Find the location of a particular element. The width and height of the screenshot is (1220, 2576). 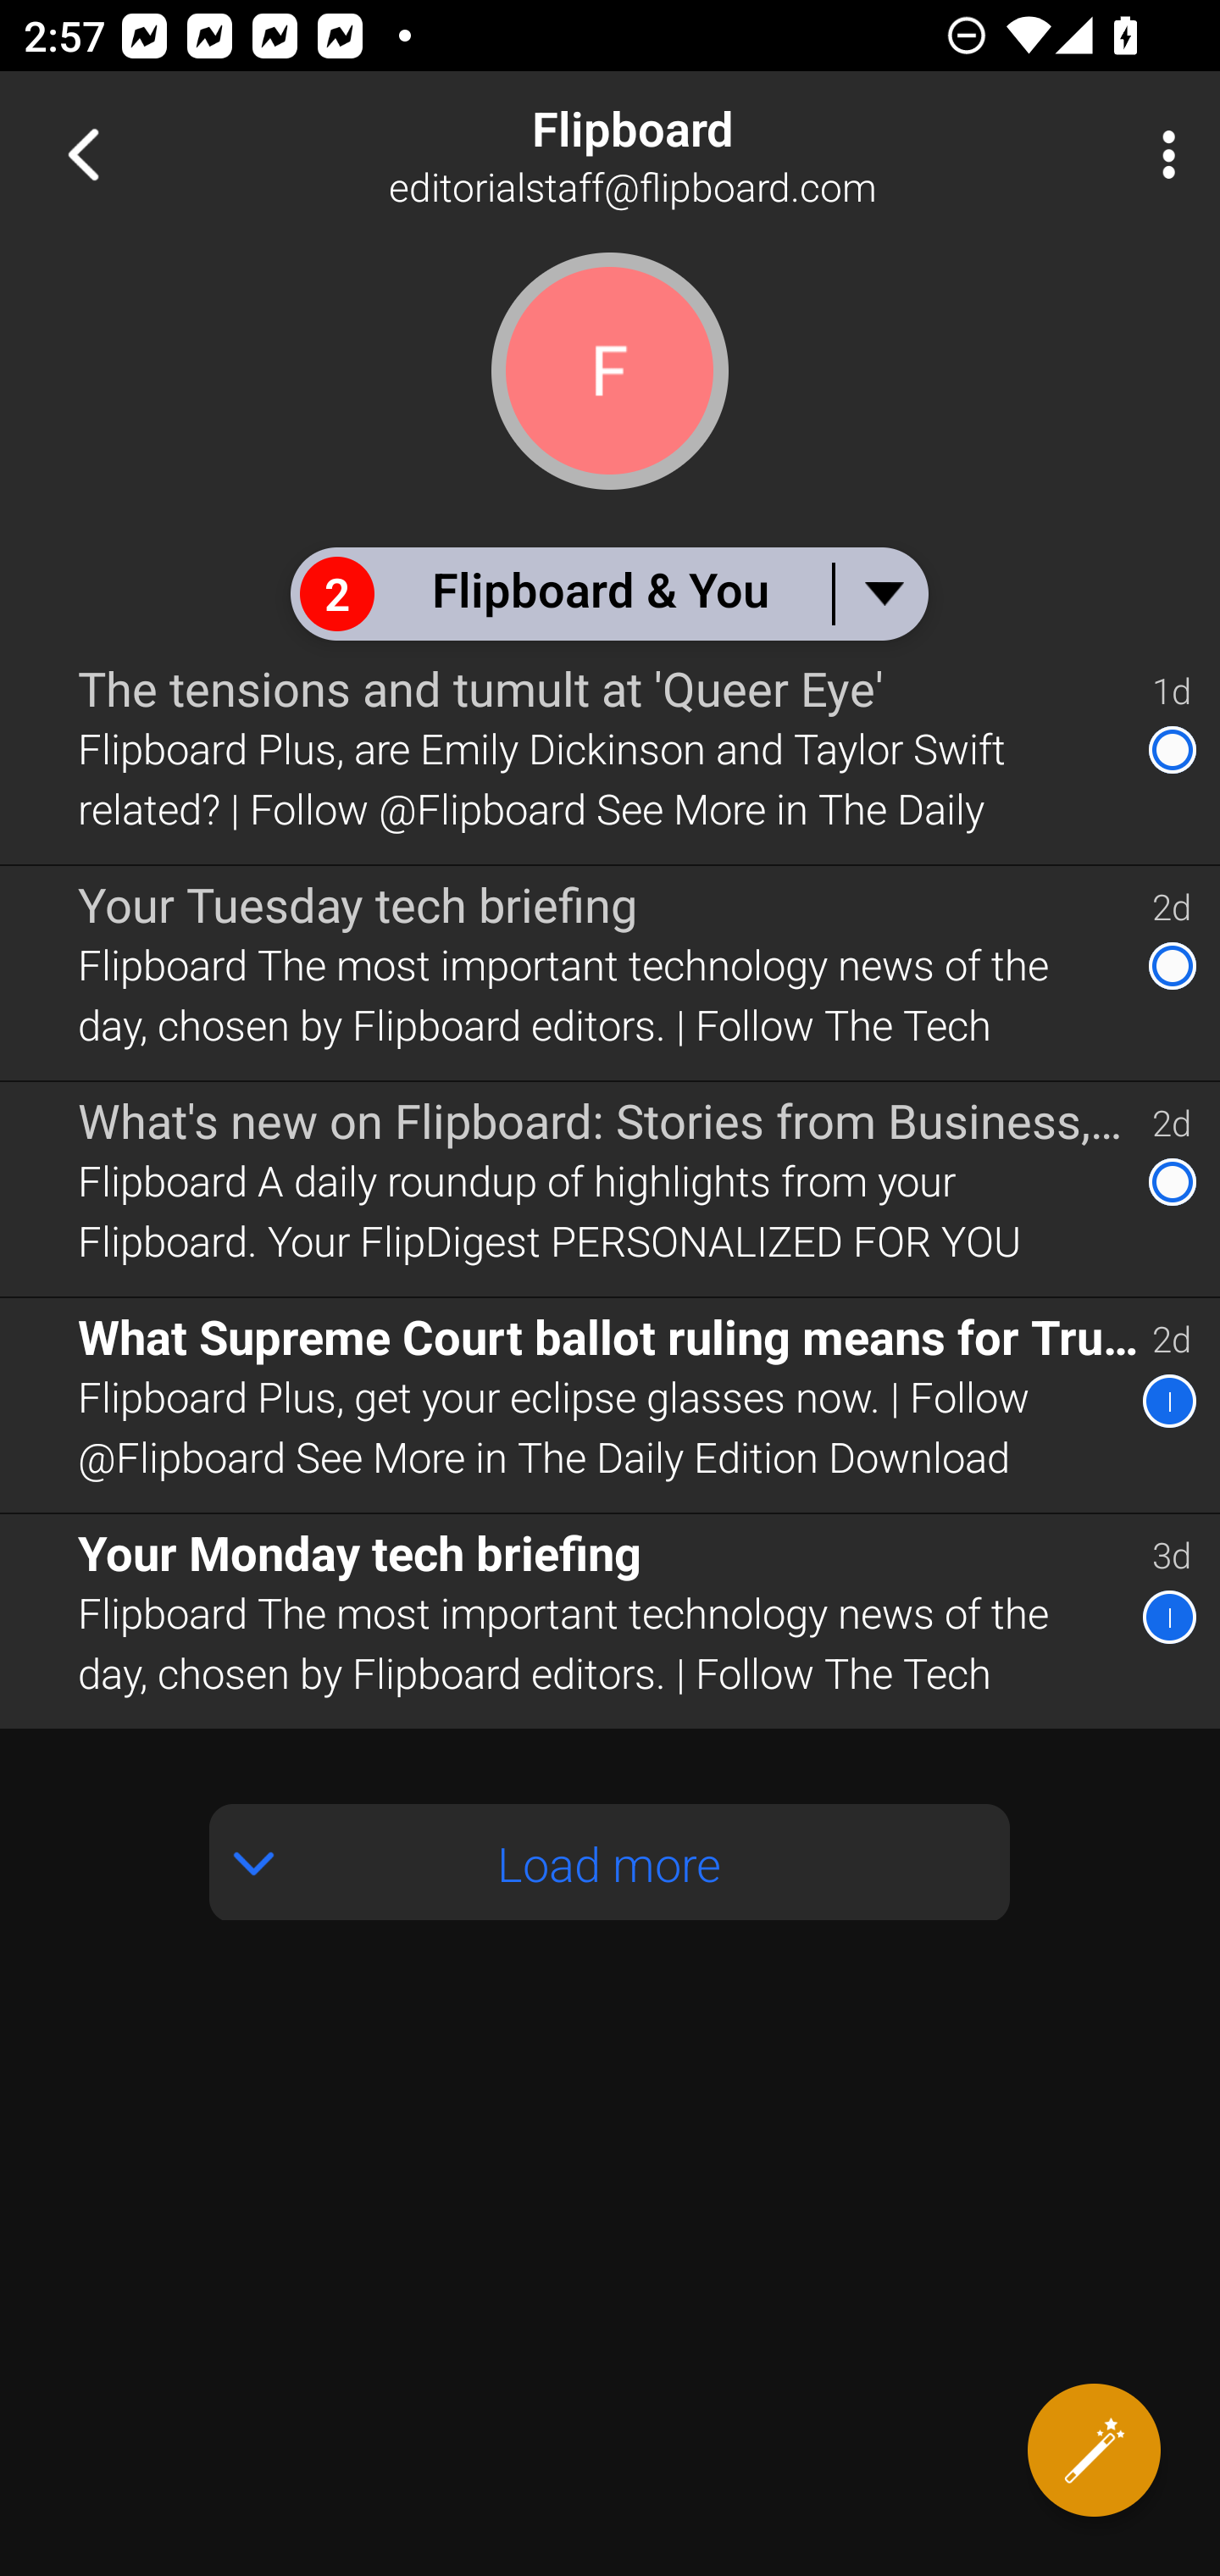

2 Flipboard & You is located at coordinates (608, 593).